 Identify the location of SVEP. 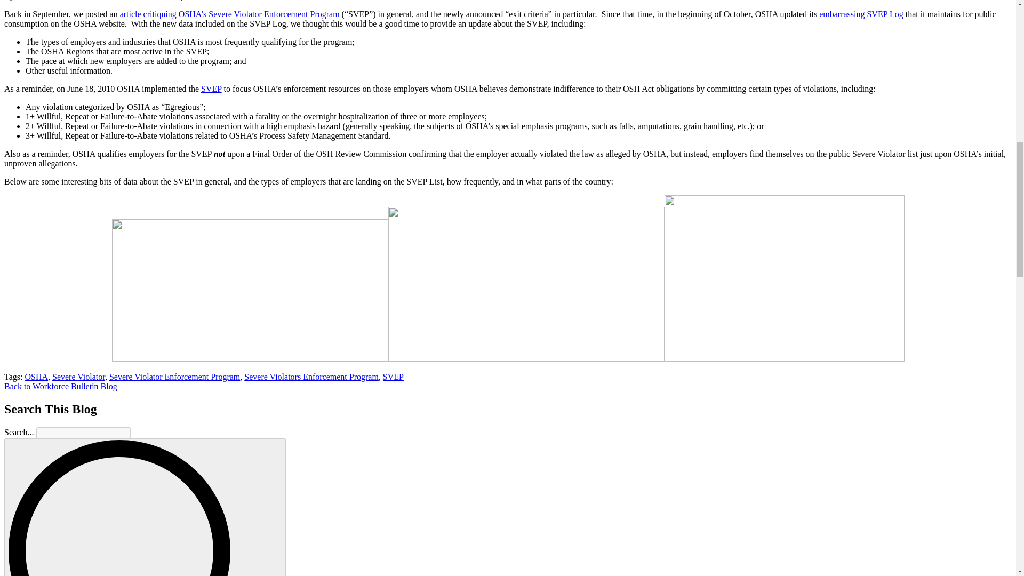
(393, 377).